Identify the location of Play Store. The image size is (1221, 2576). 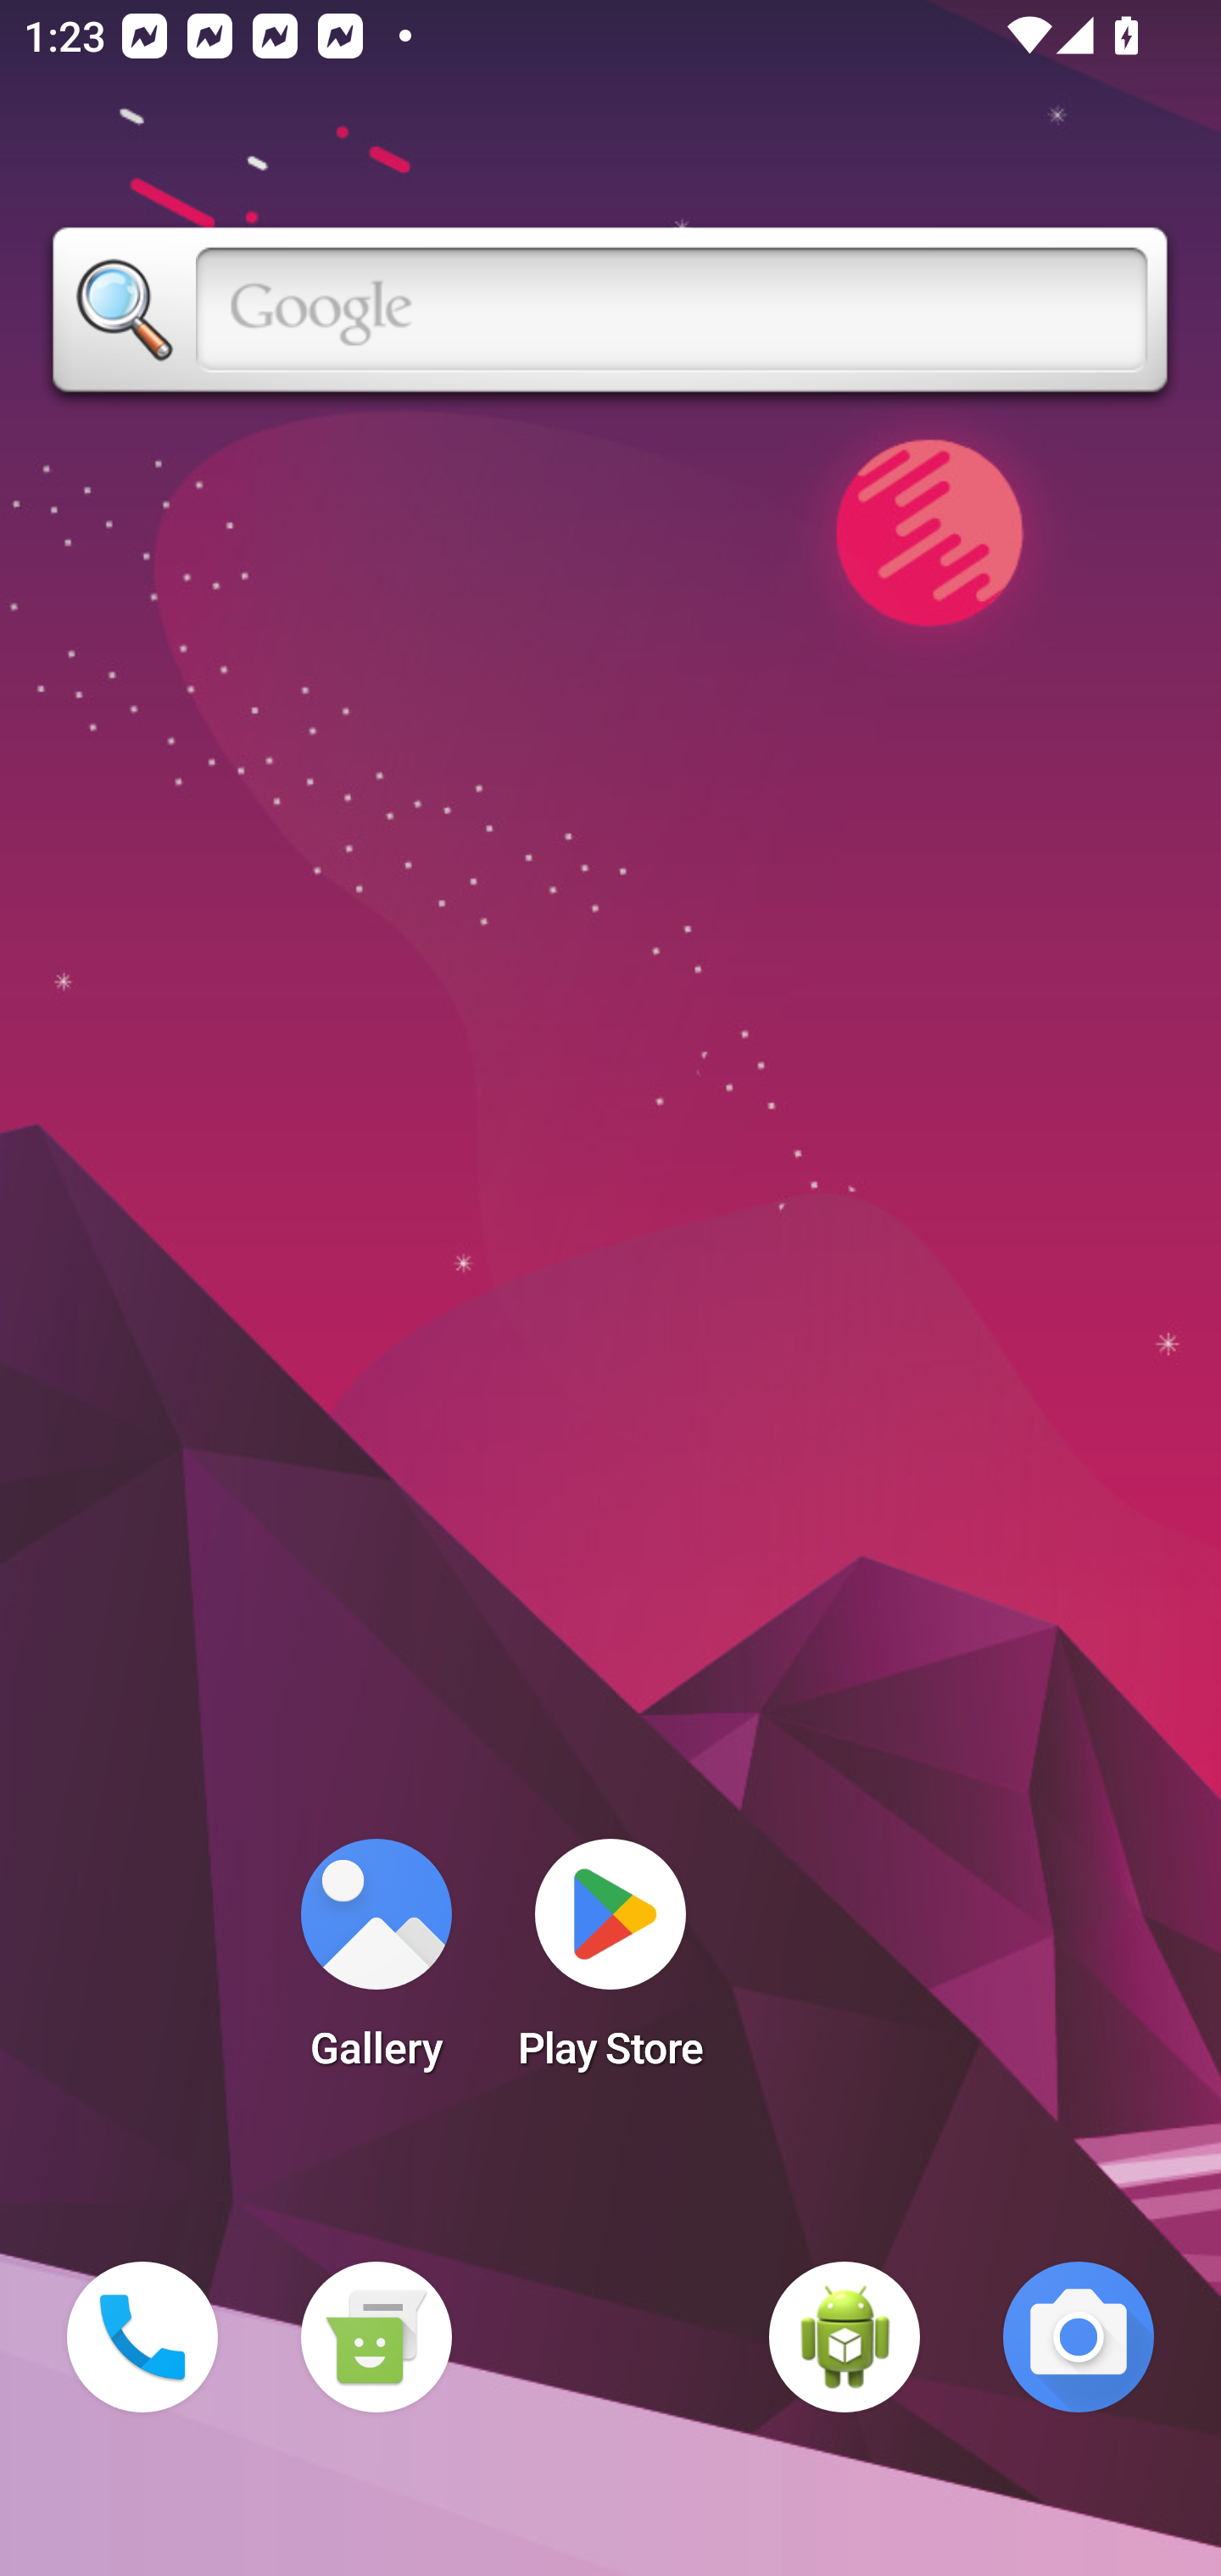
(610, 1964).